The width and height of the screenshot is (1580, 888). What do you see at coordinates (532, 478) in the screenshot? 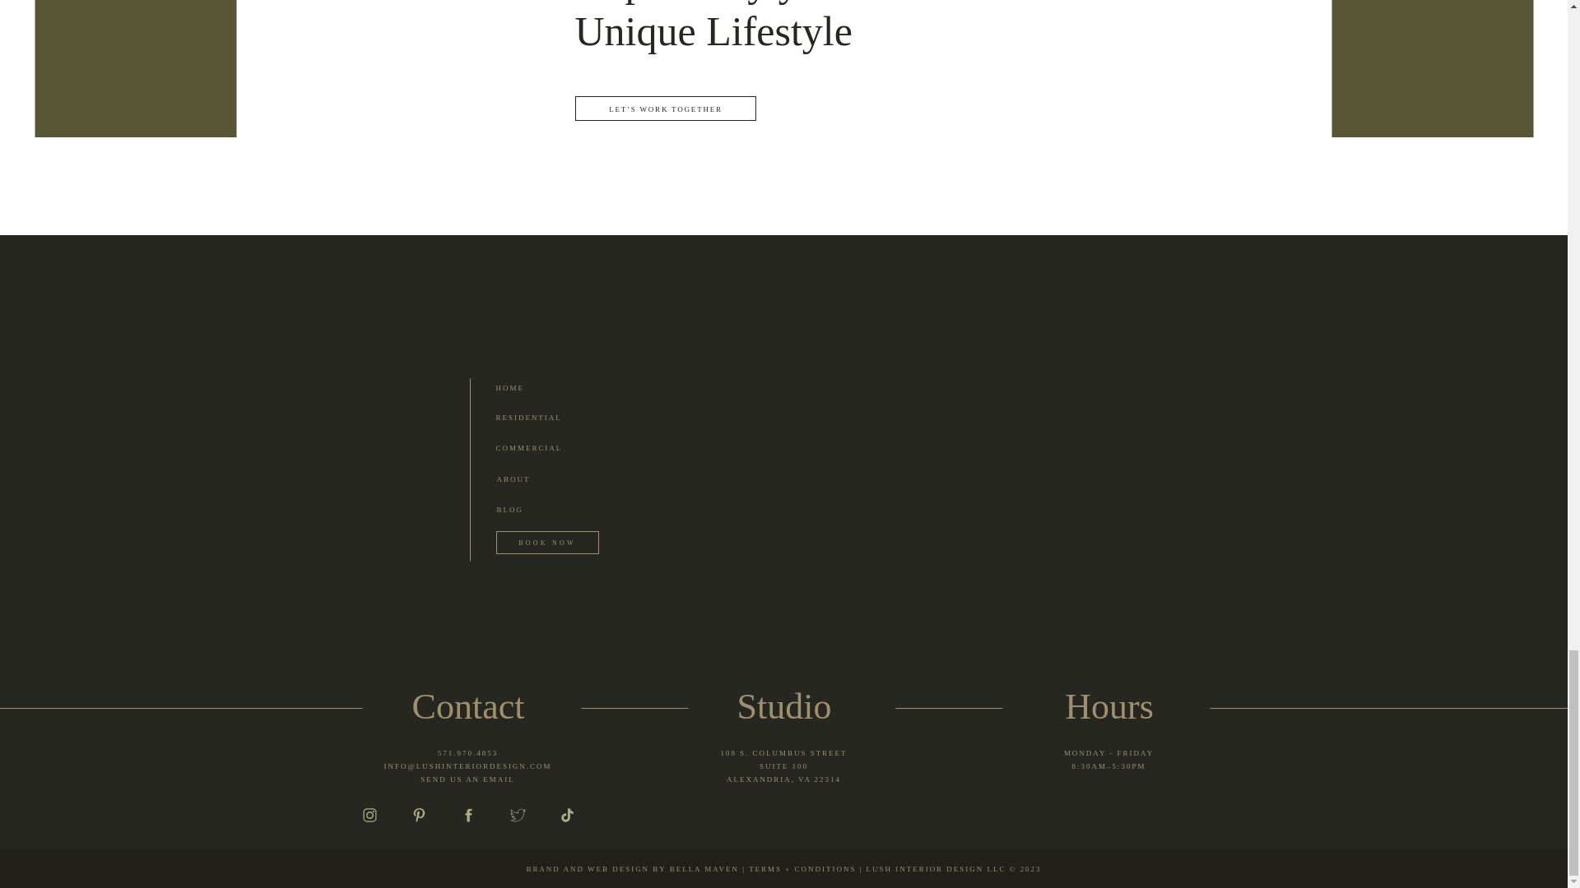
I see `HOME` at bounding box center [532, 478].